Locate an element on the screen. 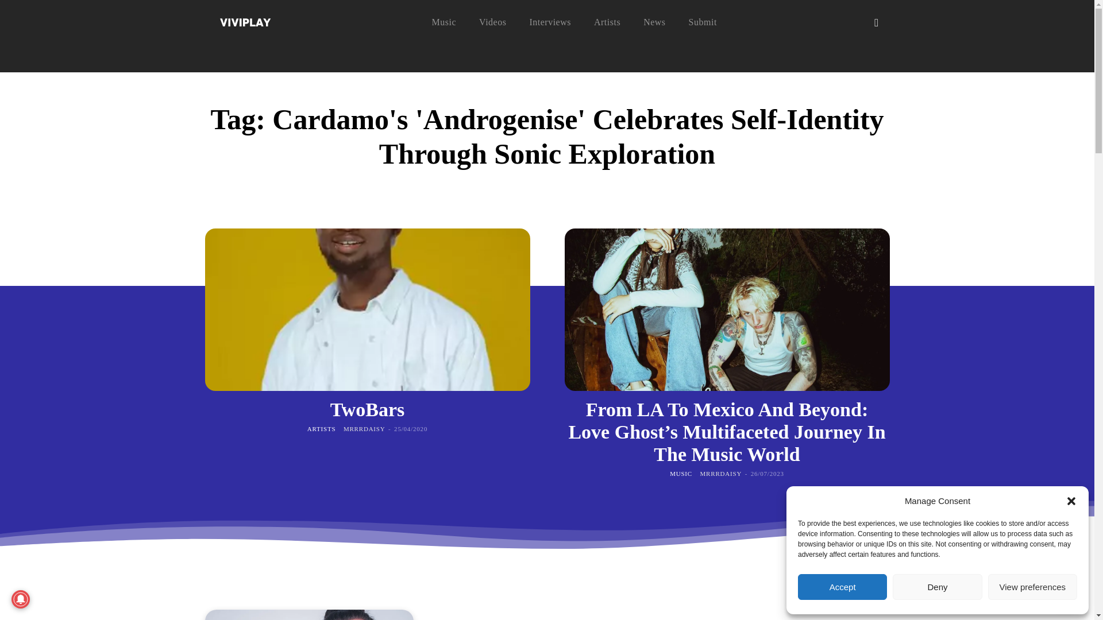  Accept is located at coordinates (842, 587).